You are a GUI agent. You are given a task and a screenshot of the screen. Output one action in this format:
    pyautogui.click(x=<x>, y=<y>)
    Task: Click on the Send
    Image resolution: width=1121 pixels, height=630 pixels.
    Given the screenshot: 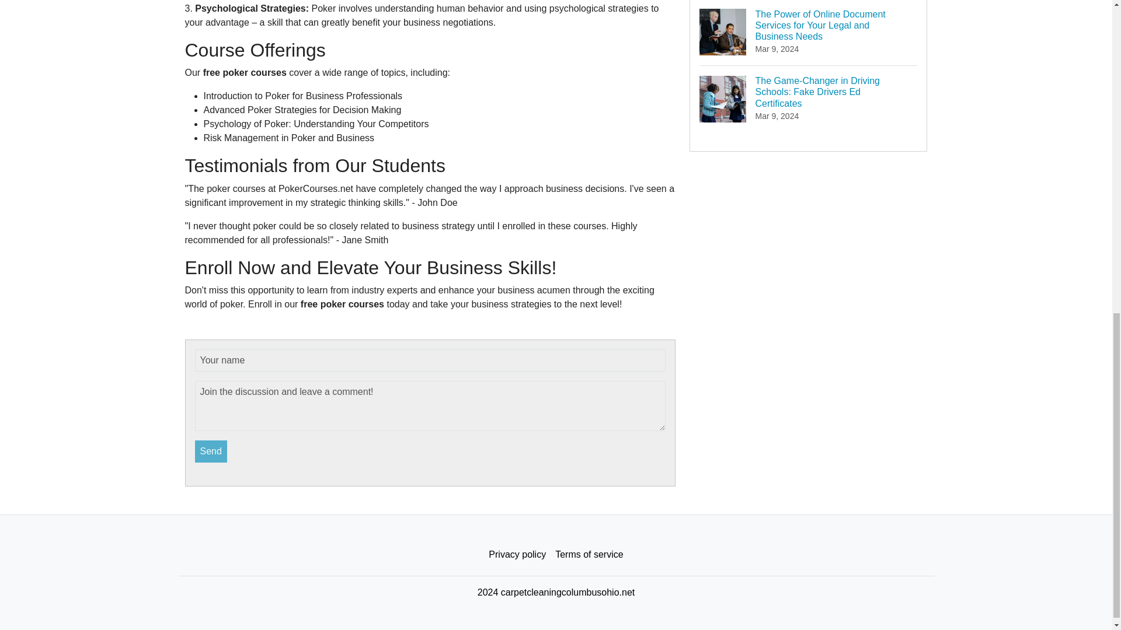 What is the action you would take?
    pyautogui.click(x=211, y=451)
    